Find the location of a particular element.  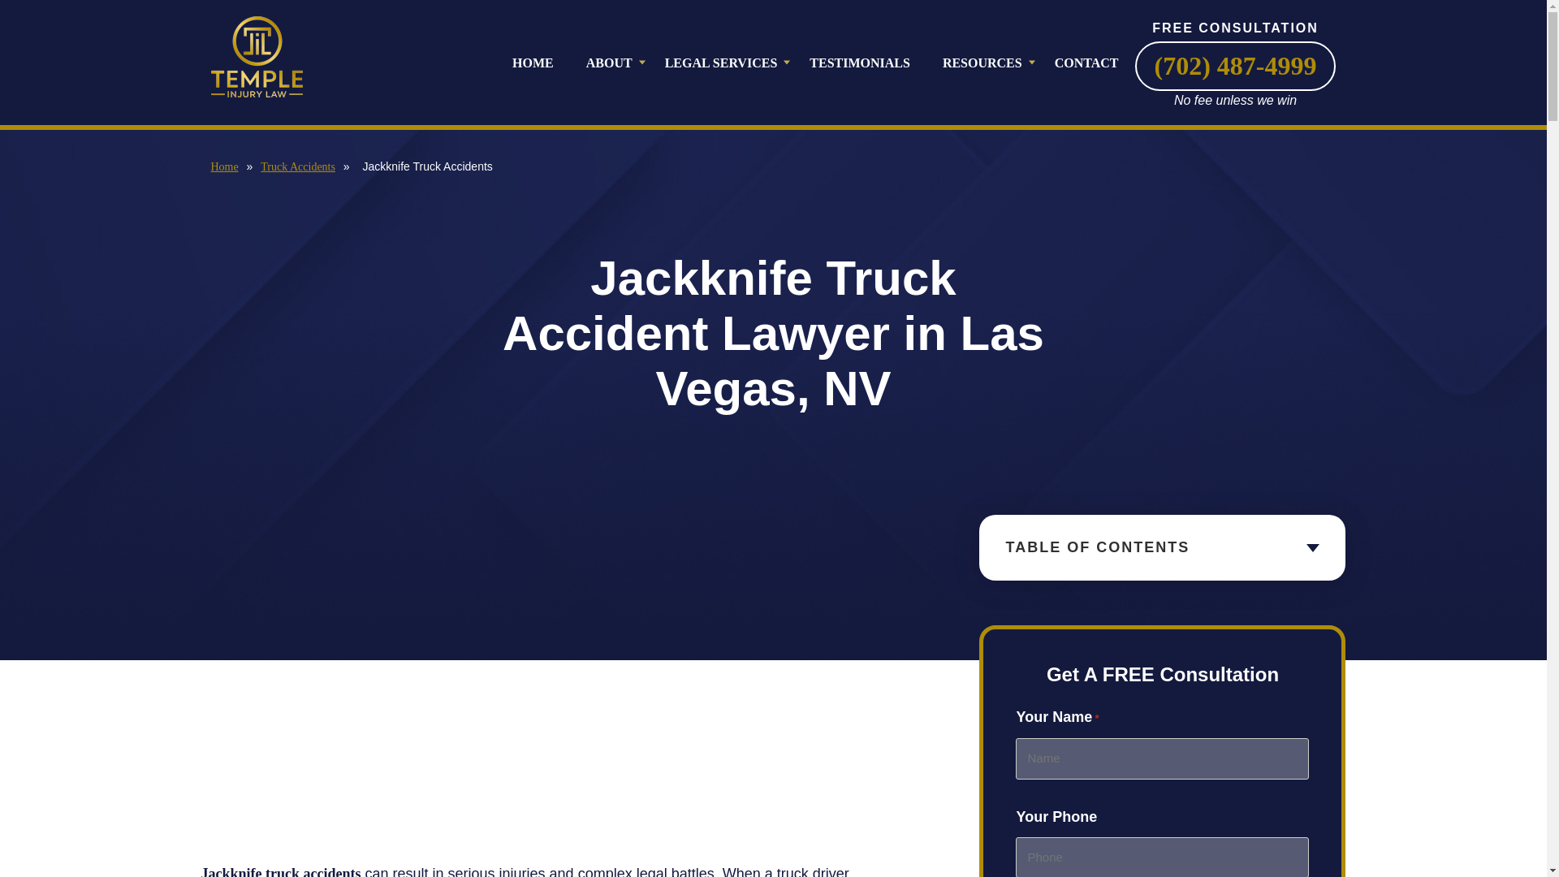

ABOUT is located at coordinates (609, 62).